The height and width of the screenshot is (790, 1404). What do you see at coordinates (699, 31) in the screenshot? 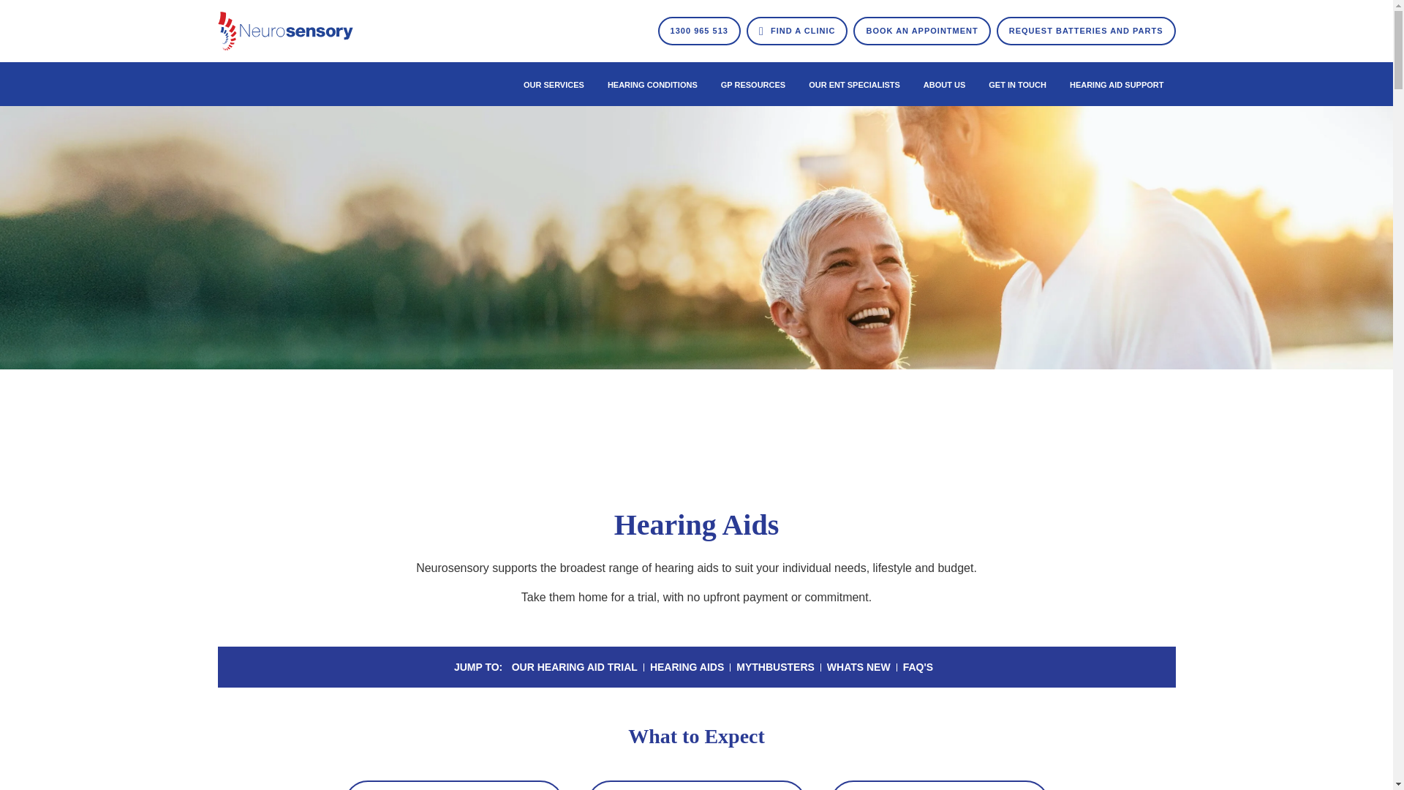
I see `1300 965 513` at bounding box center [699, 31].